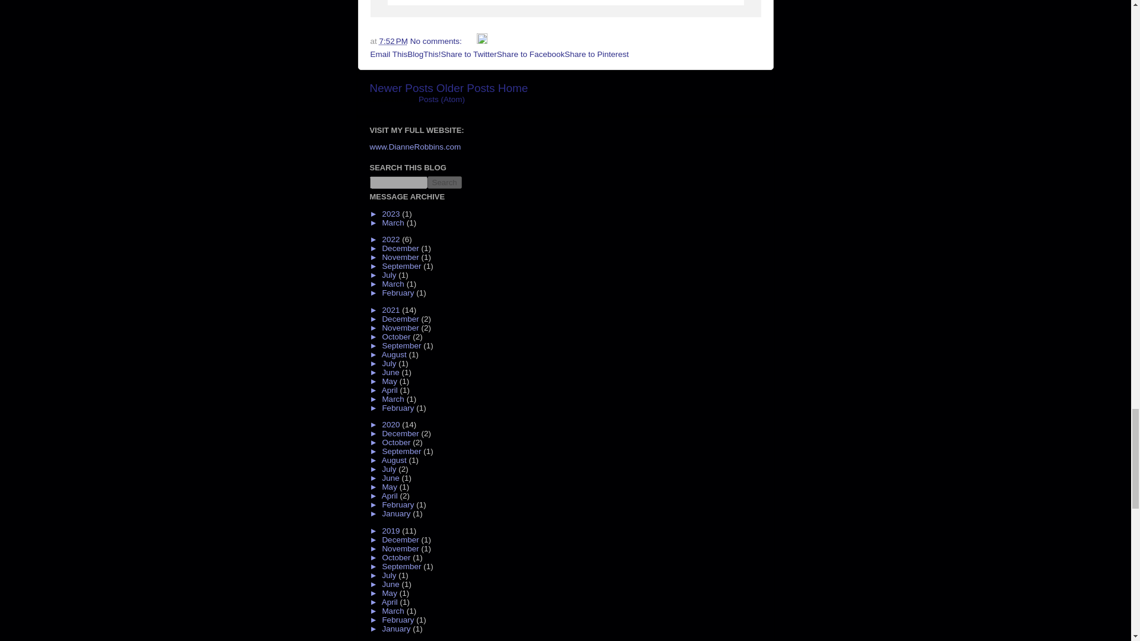 The height and width of the screenshot is (641, 1140). Describe the element at coordinates (469, 55) in the screenshot. I see `Share to Twitter` at that location.